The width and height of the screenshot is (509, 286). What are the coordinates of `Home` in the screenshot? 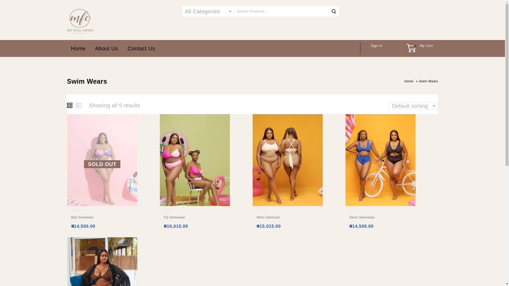 It's located at (78, 48).